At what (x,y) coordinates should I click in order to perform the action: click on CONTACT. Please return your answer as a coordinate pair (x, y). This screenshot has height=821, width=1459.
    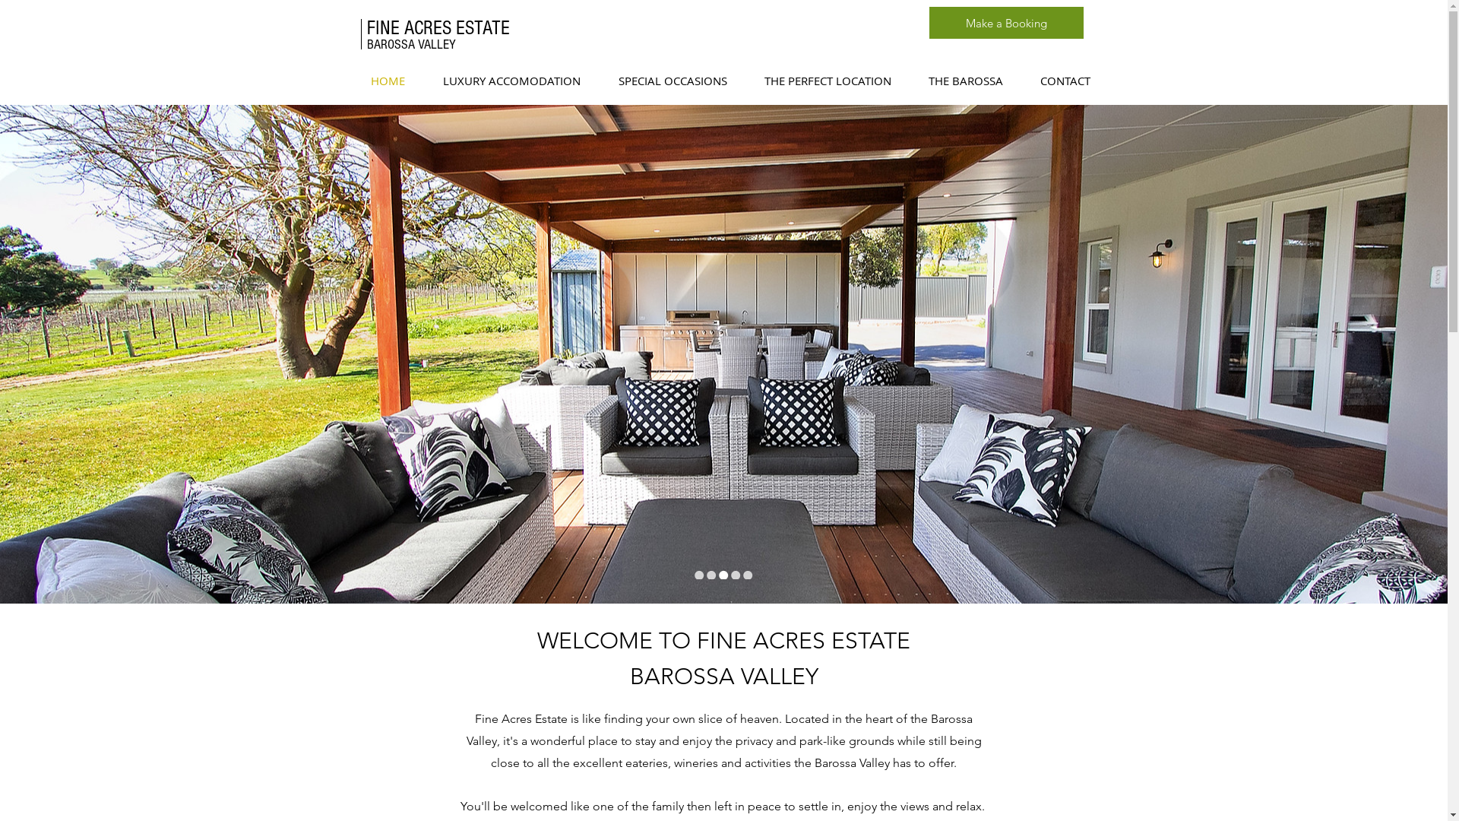
    Looking at the image, I should click on (1065, 81).